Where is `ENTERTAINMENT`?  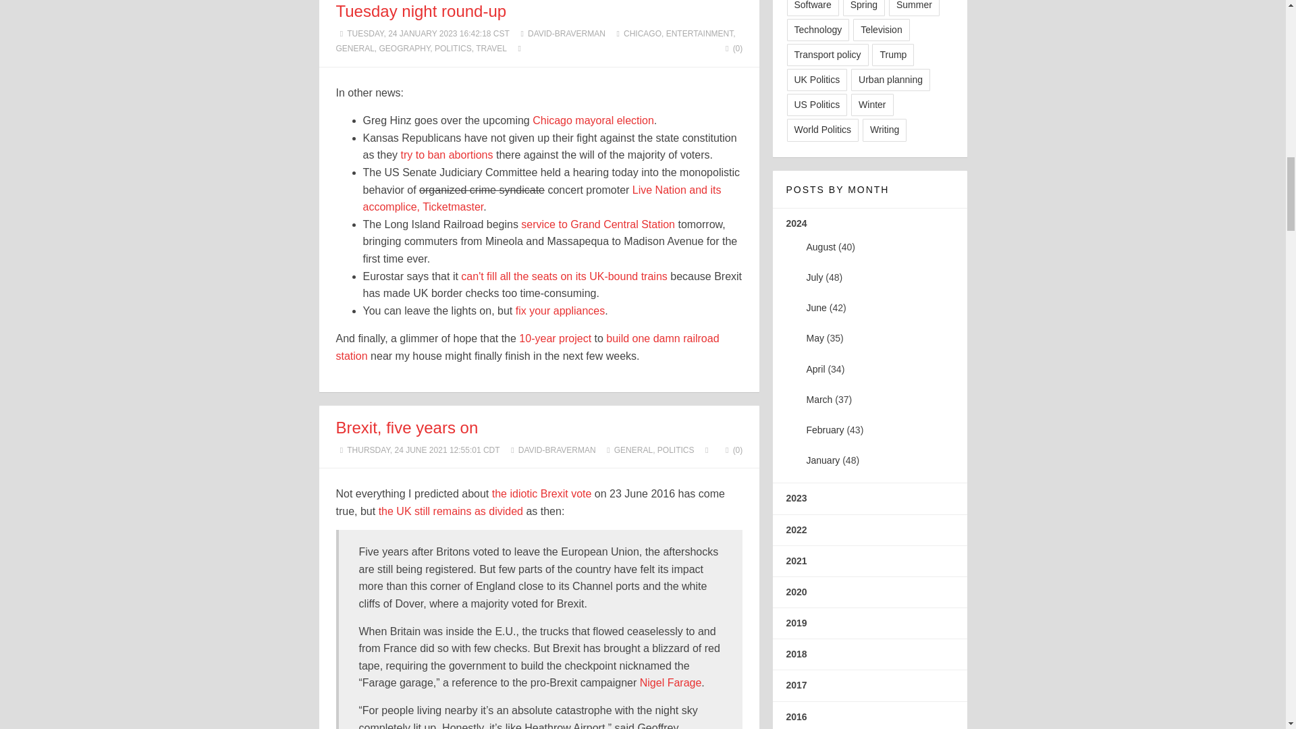
ENTERTAINMENT is located at coordinates (699, 34).